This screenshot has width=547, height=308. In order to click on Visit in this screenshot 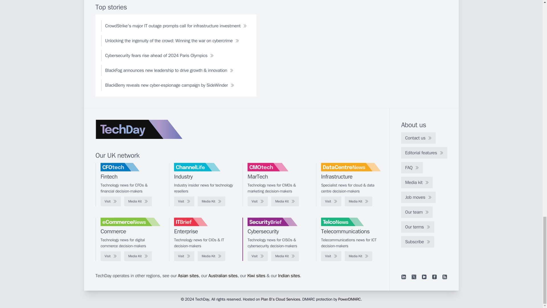, I will do `click(258, 201)`.